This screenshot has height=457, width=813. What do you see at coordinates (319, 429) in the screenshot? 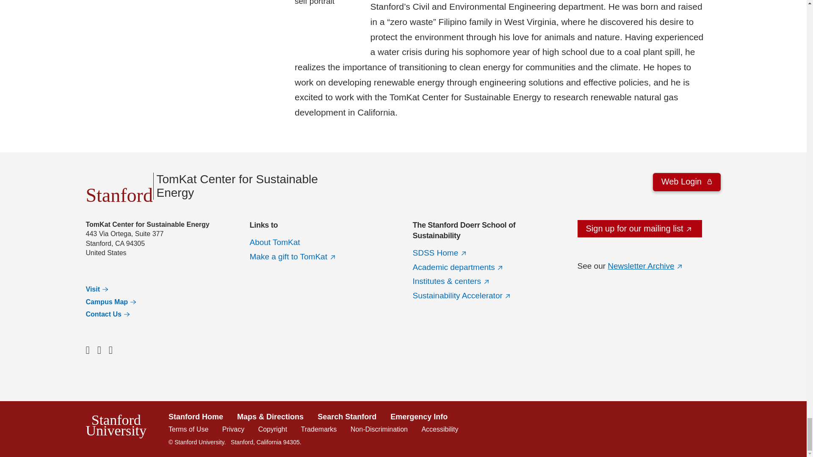
I see `Ownership and use of Stanford trademarks and images` at bounding box center [319, 429].